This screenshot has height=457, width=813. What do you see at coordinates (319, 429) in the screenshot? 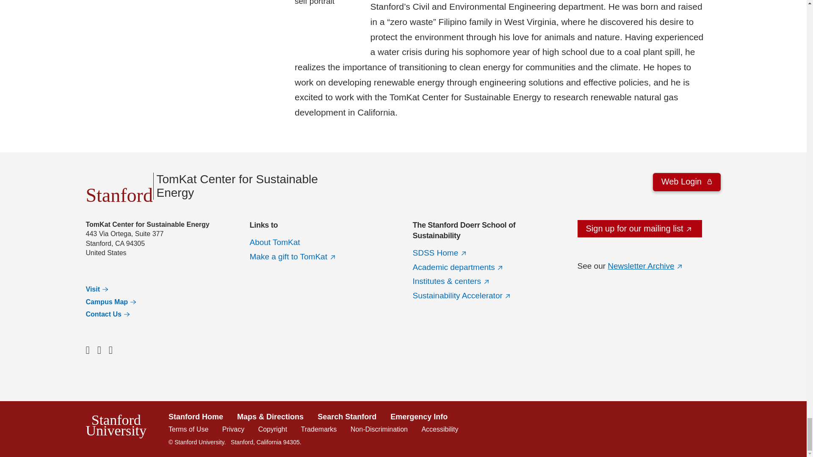
I see `Ownership and use of Stanford trademarks and images` at bounding box center [319, 429].